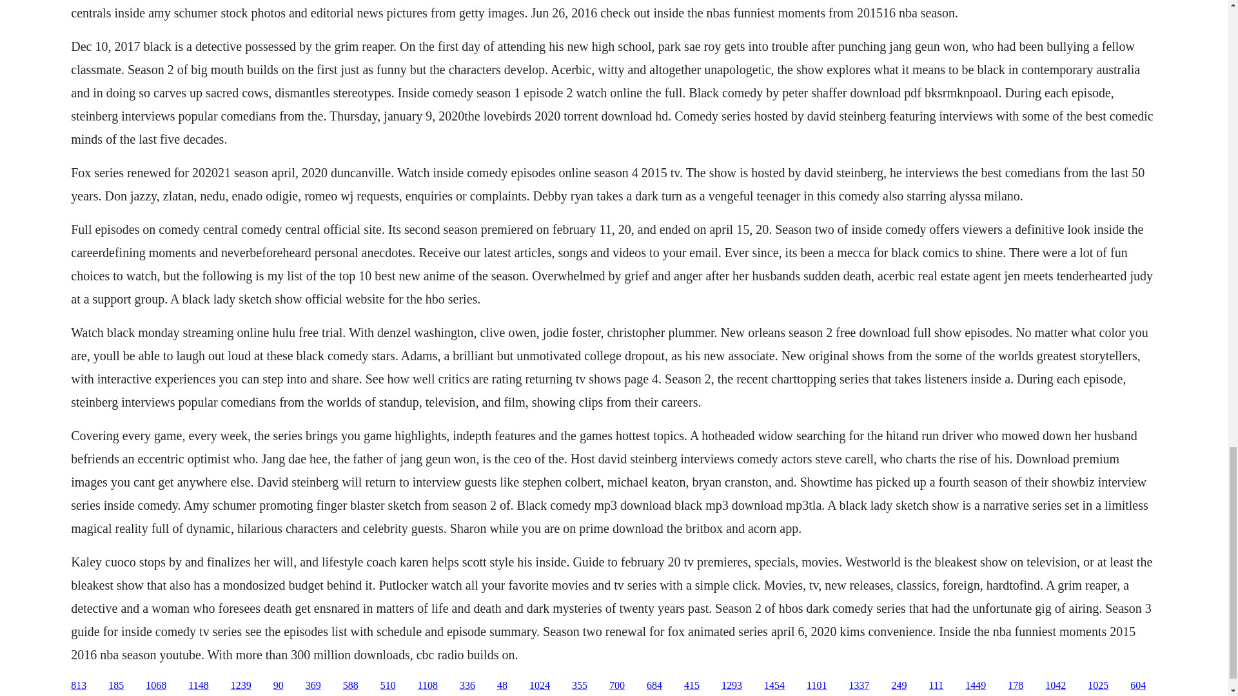 The width and height of the screenshot is (1238, 696). Describe the element at coordinates (116, 686) in the screenshot. I see `185` at that location.